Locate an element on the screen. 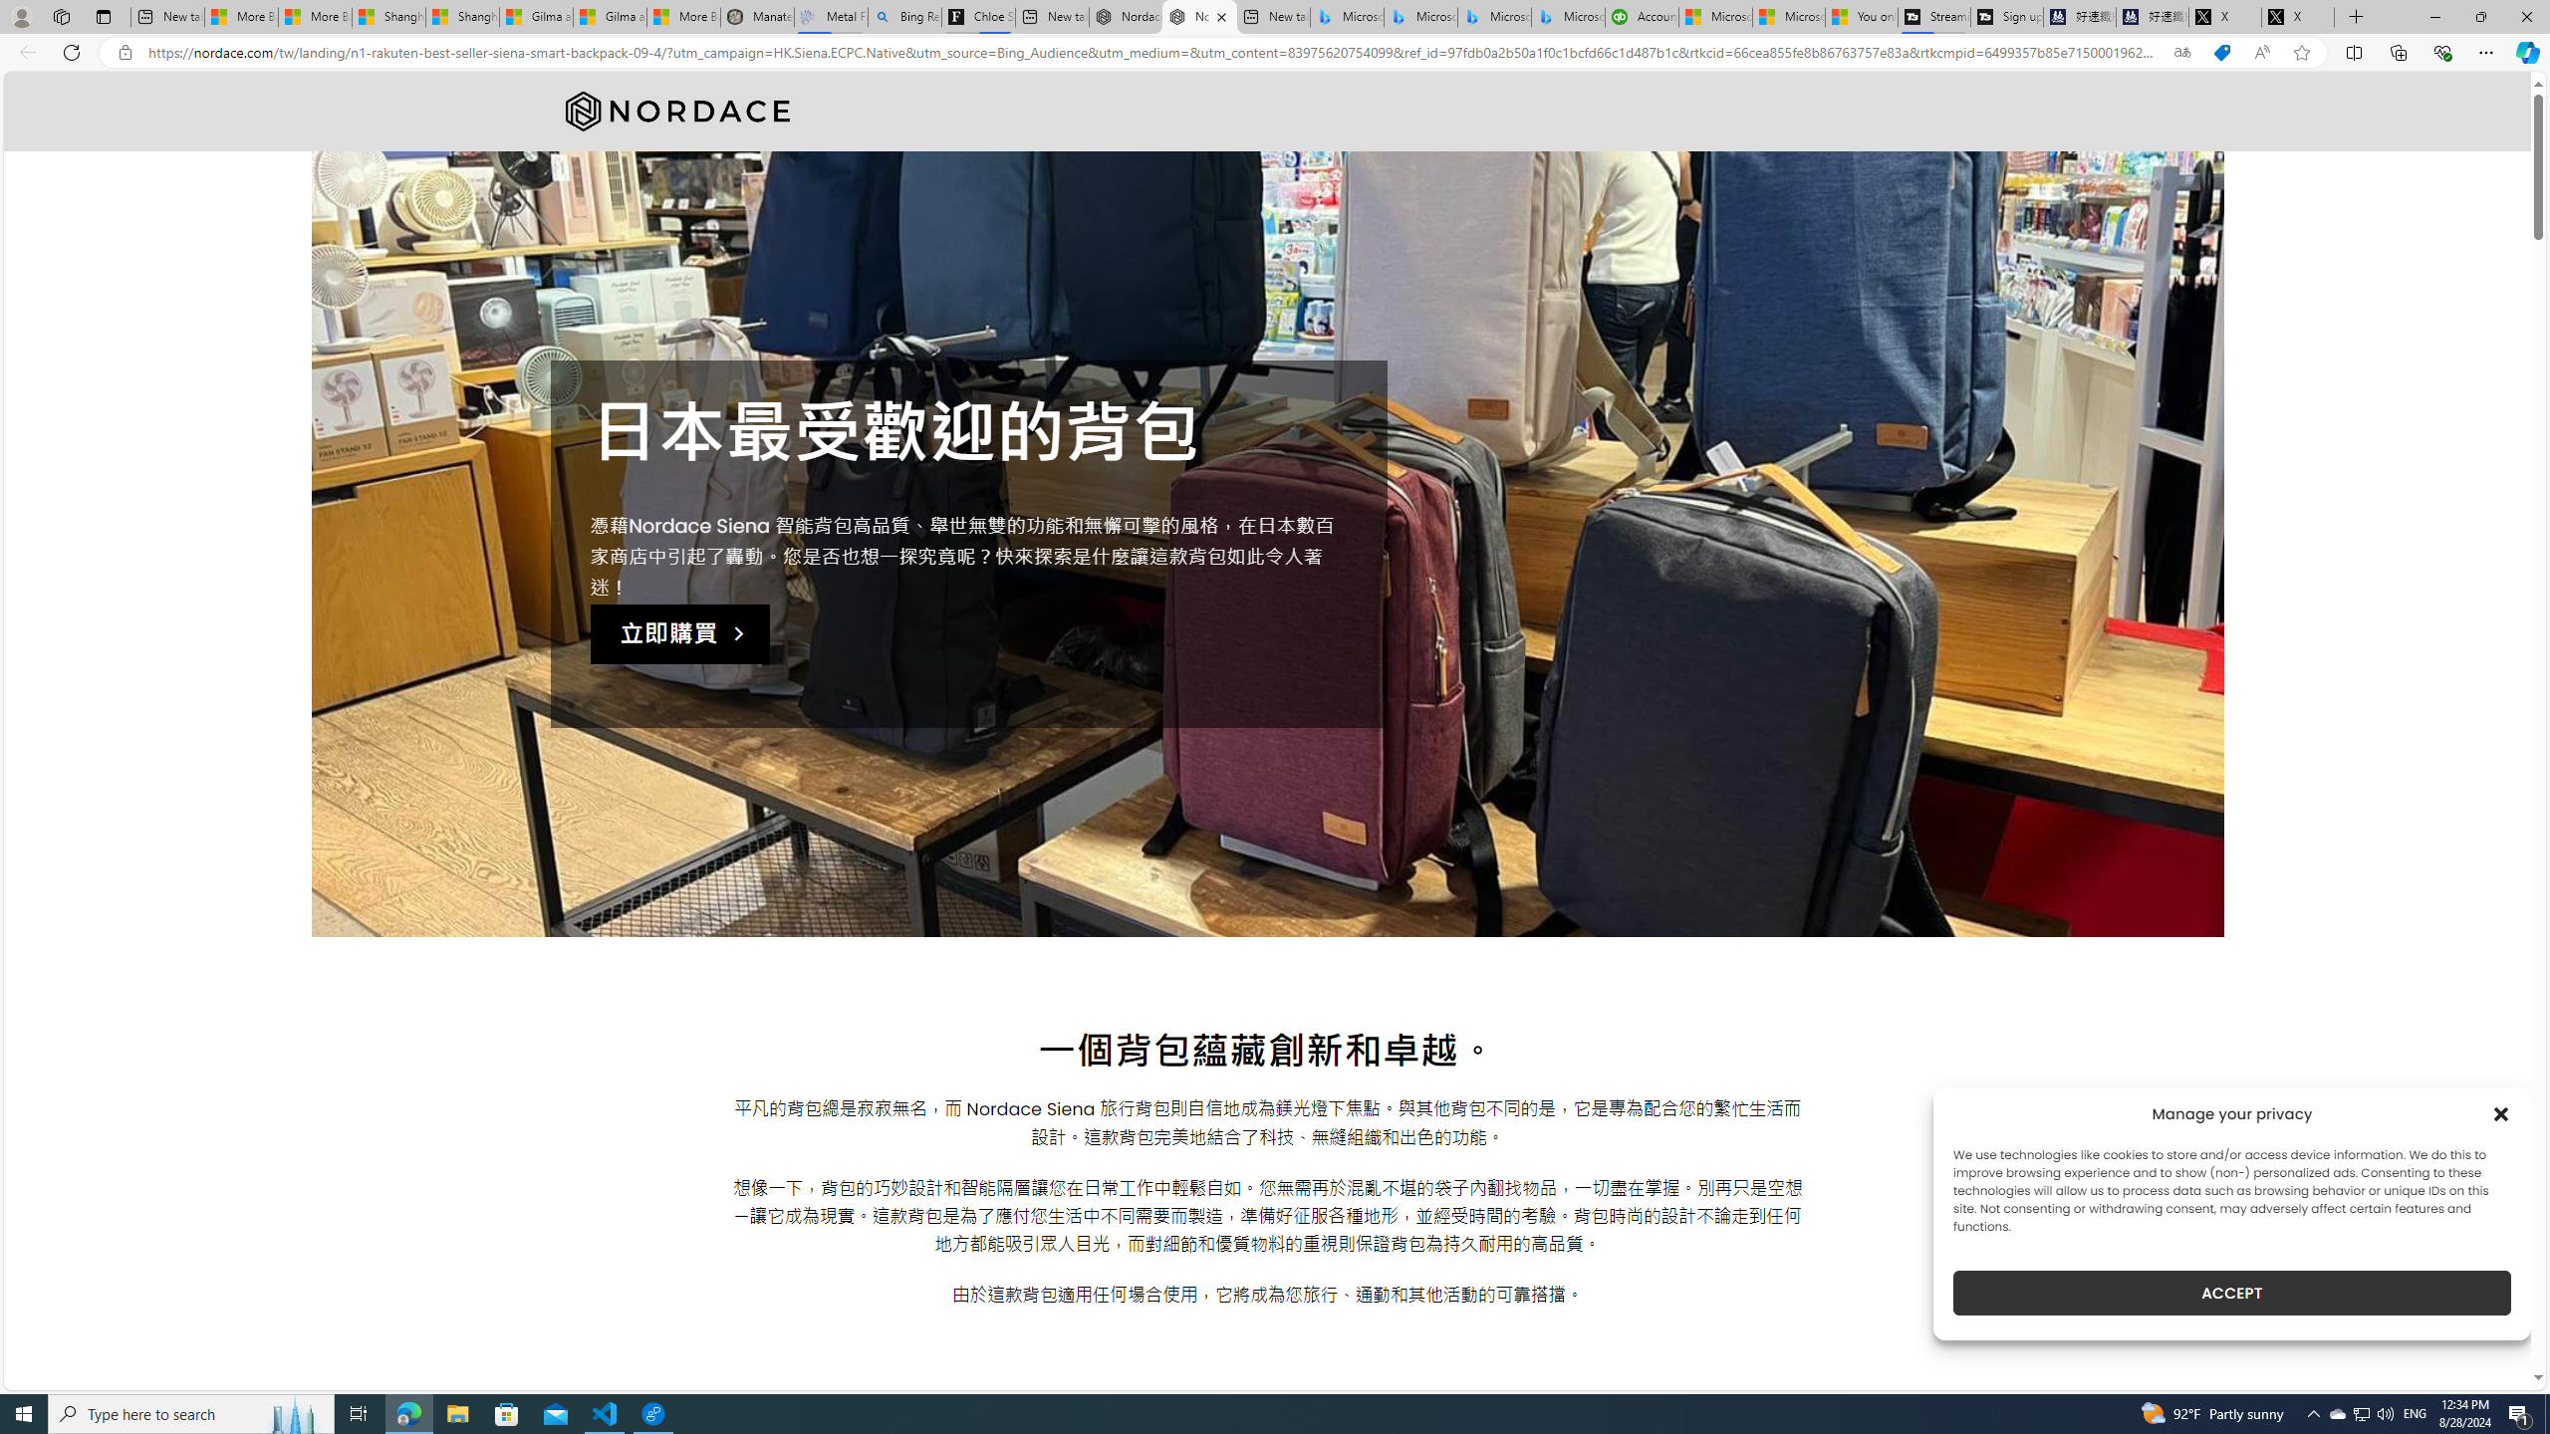 The height and width of the screenshot is (1434, 2550). App bar is located at coordinates (1275, 53).